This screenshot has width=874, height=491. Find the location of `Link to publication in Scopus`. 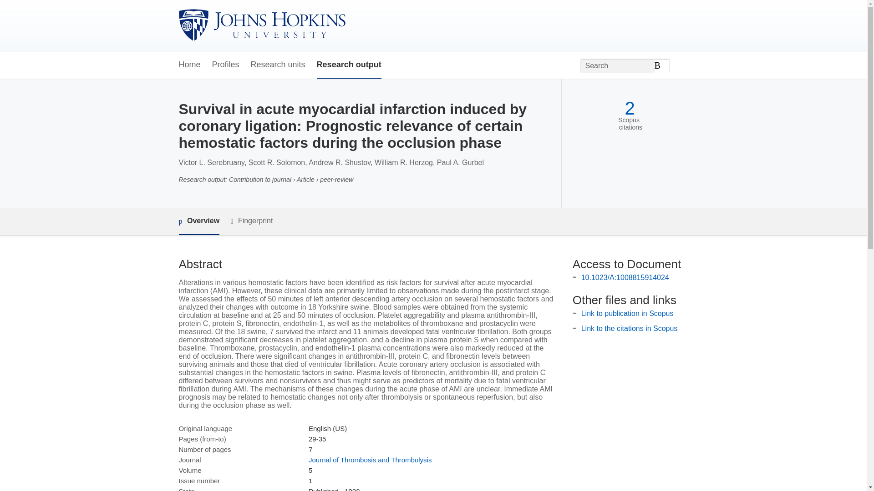

Link to publication in Scopus is located at coordinates (627, 313).